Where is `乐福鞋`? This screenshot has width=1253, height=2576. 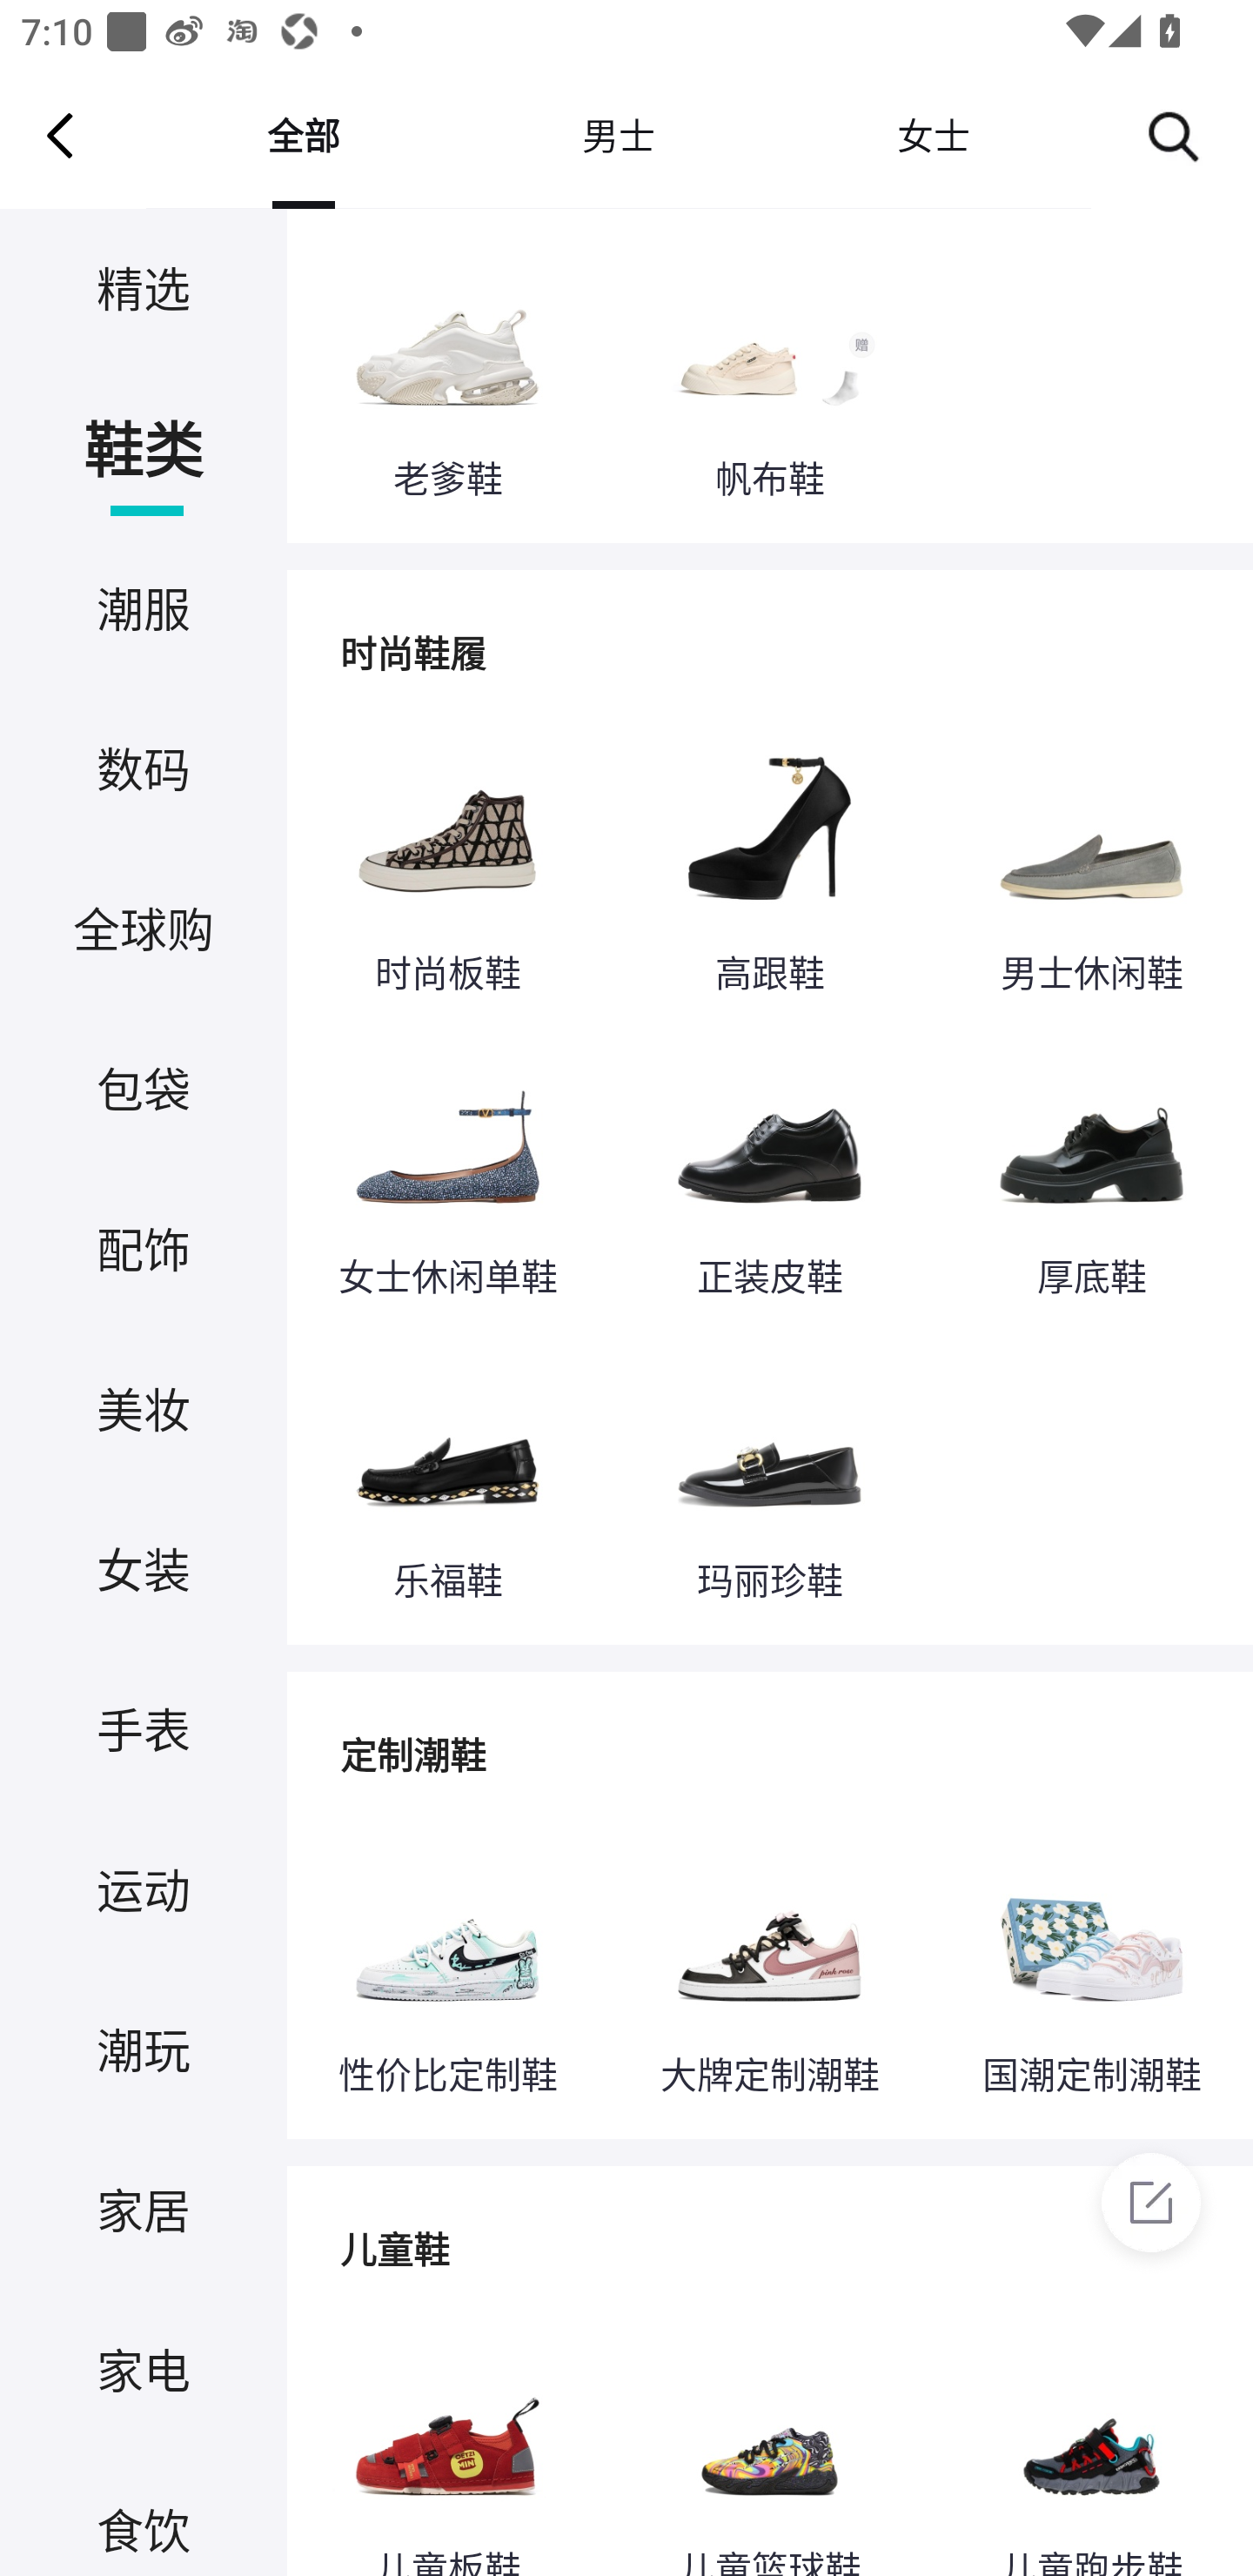
乐福鞋 is located at coordinates (447, 1476).